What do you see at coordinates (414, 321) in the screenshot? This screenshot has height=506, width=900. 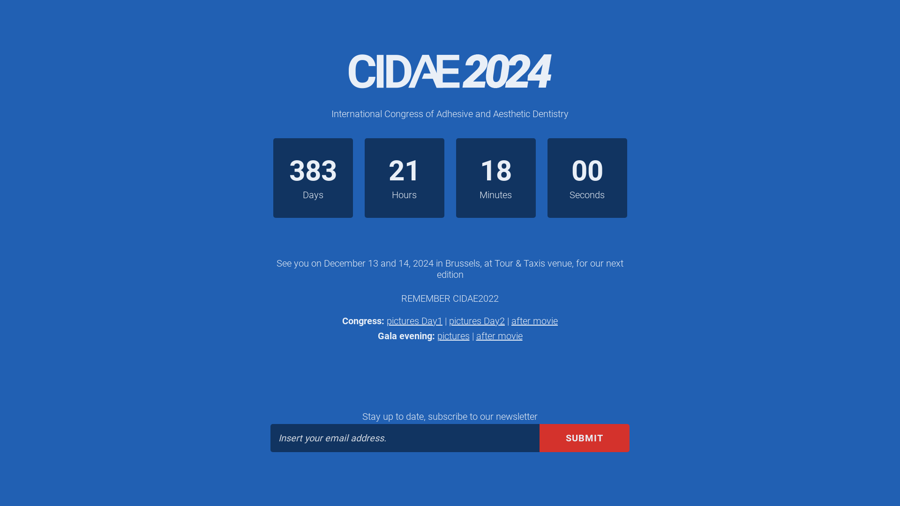 I see `pictures Day1` at bounding box center [414, 321].